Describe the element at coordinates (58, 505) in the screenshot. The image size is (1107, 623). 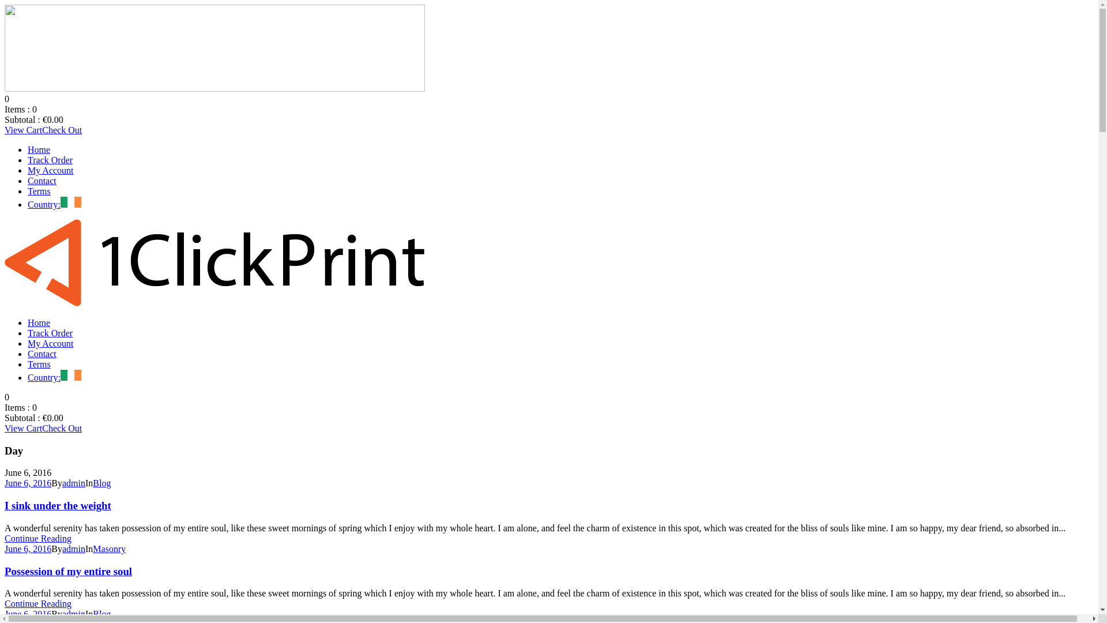
I see `I sink under the weight` at that location.